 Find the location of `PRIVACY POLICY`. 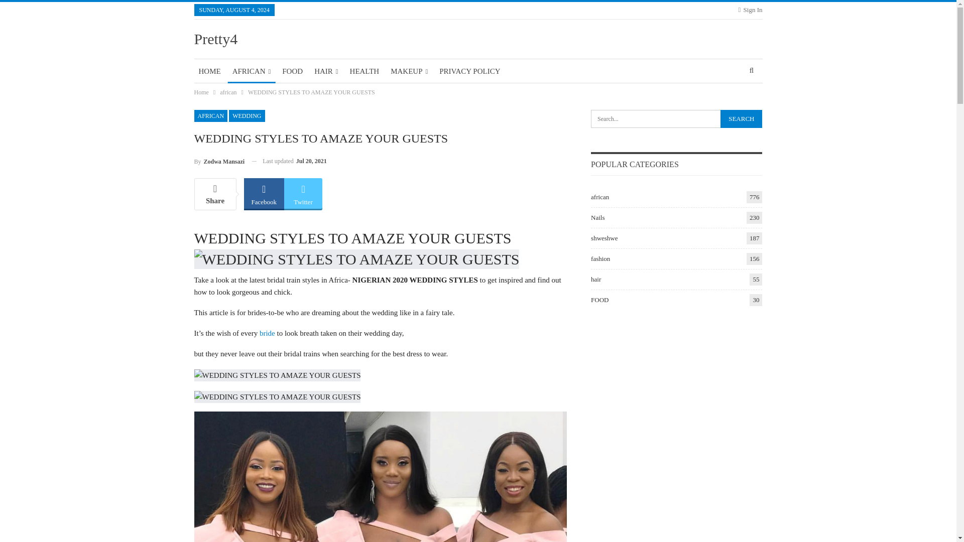

PRIVACY POLICY is located at coordinates (469, 71).